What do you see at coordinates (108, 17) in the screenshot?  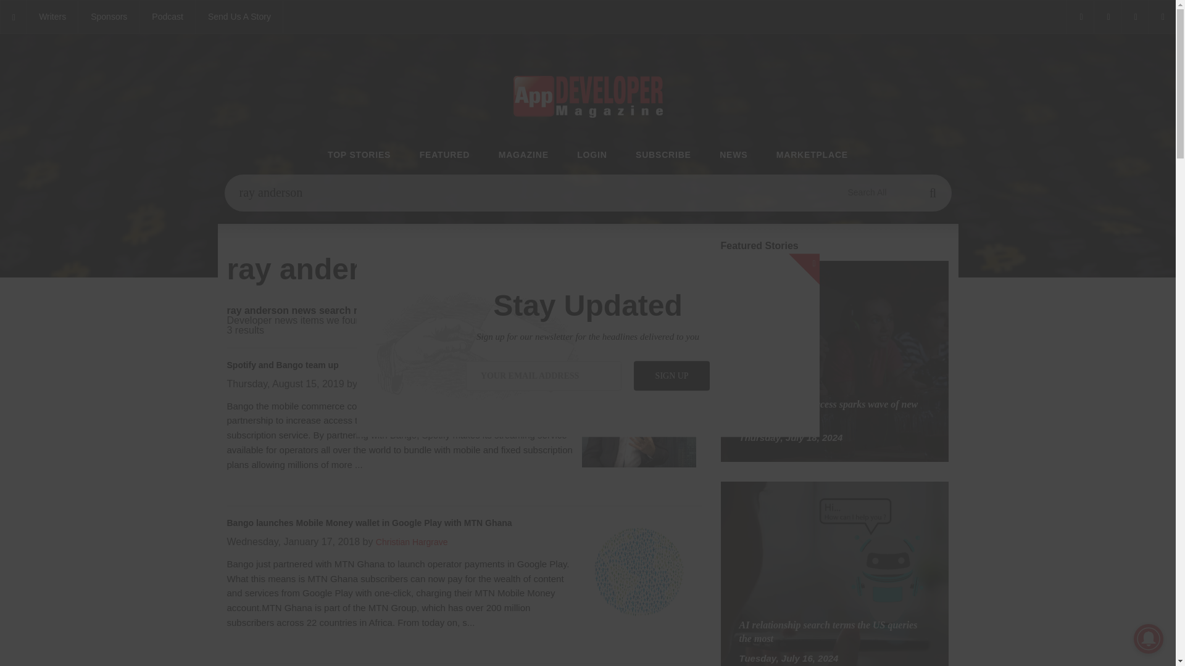 I see `App Developer Magazine Sponsors` at bounding box center [108, 17].